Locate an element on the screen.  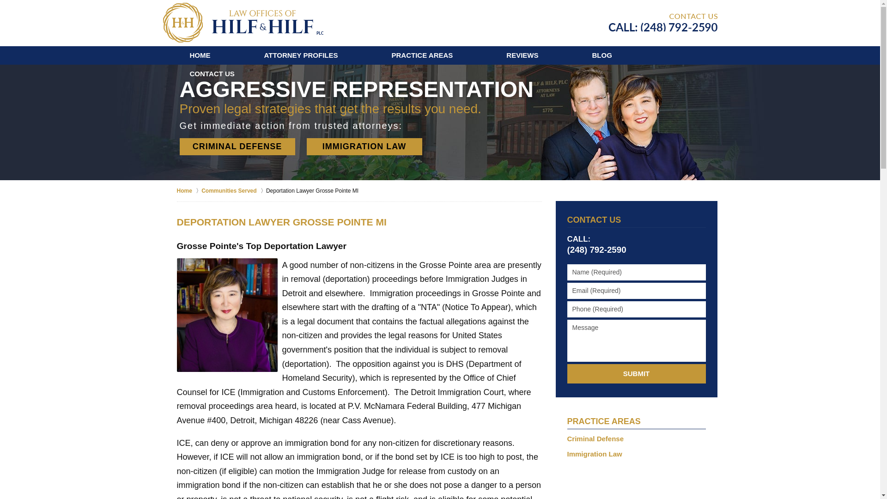
IMMIGRATION LAW is located at coordinates (364, 146).